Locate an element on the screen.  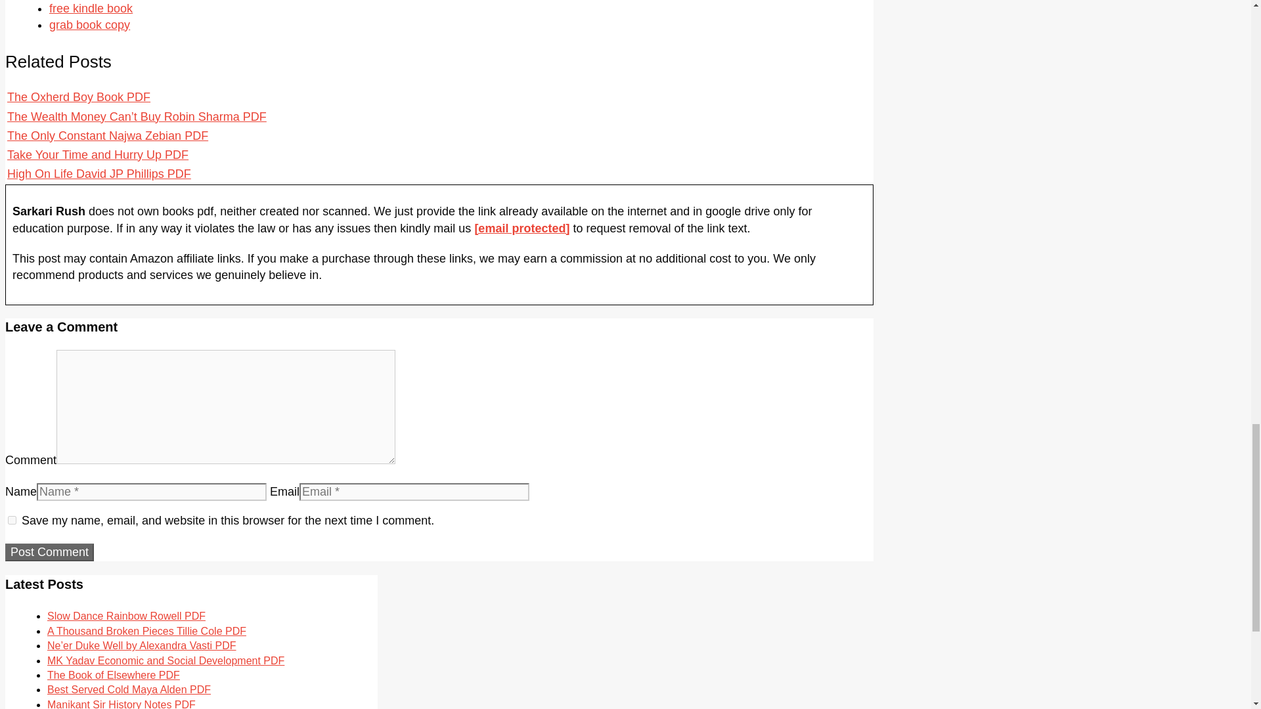
Post Comment is located at coordinates (49, 553).